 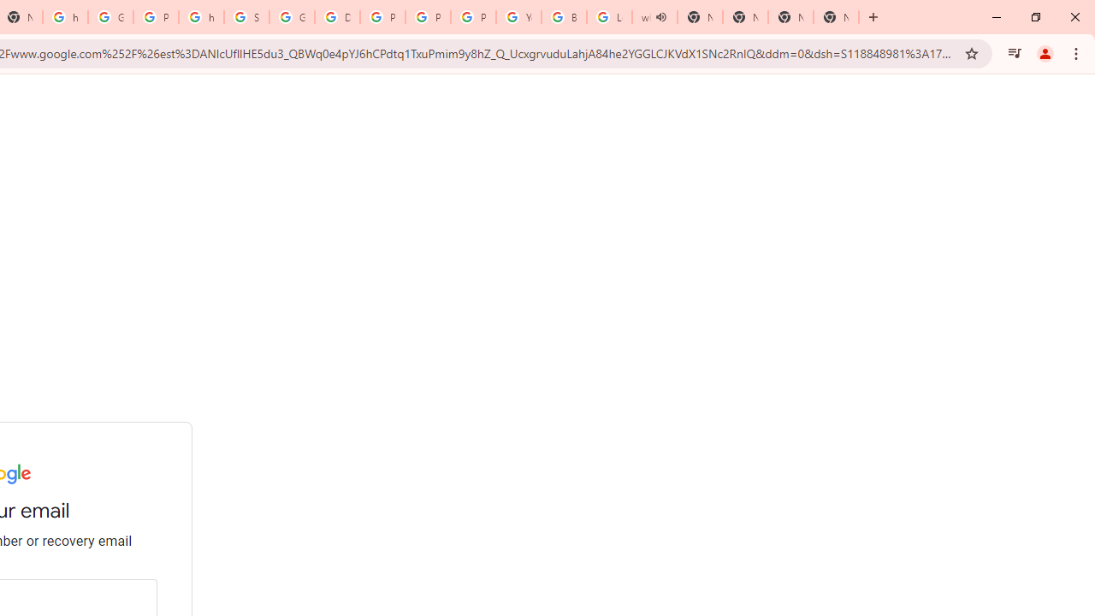 I want to click on Privacy Help Center - Policies Help, so click(x=382, y=17).